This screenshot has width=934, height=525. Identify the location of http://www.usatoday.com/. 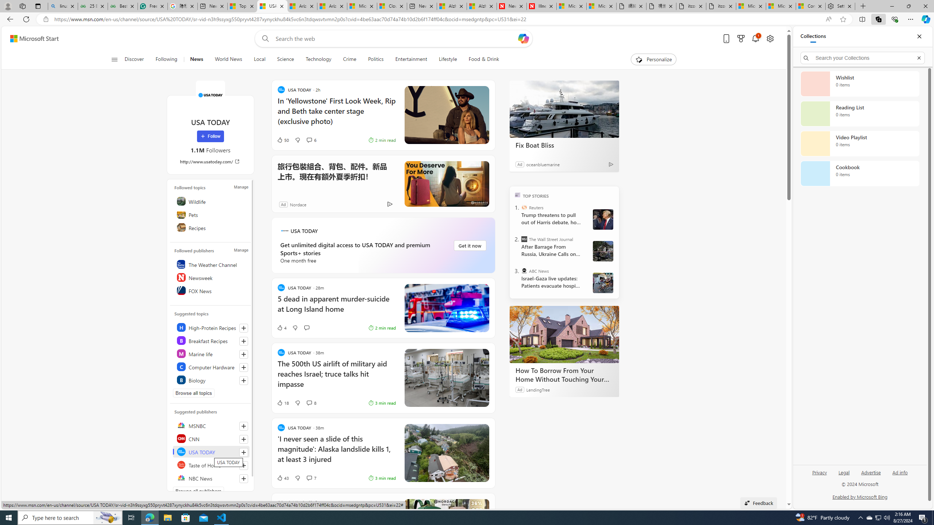
(211, 161).